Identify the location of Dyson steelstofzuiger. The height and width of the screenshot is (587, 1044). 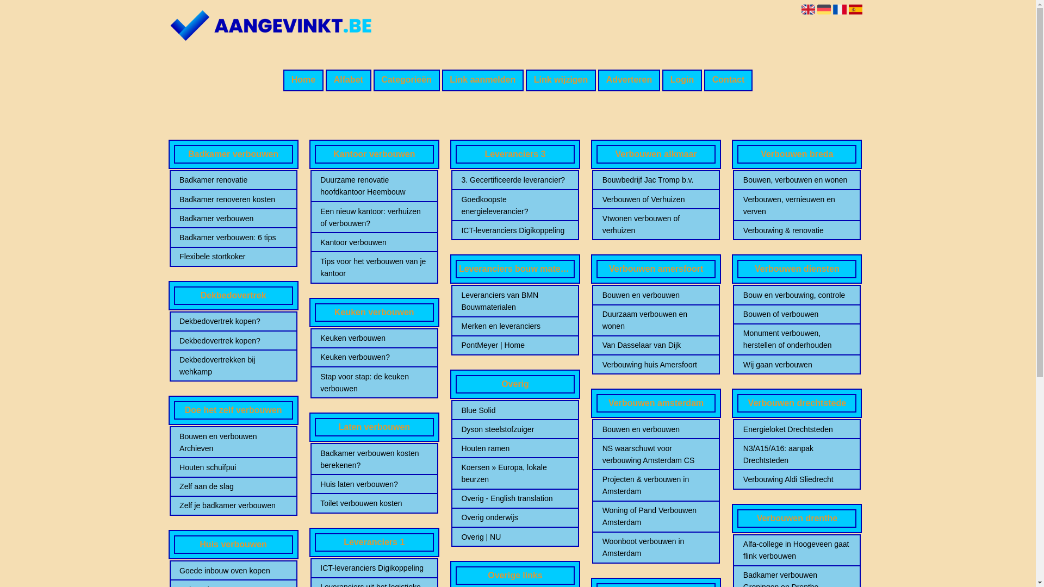
(515, 429).